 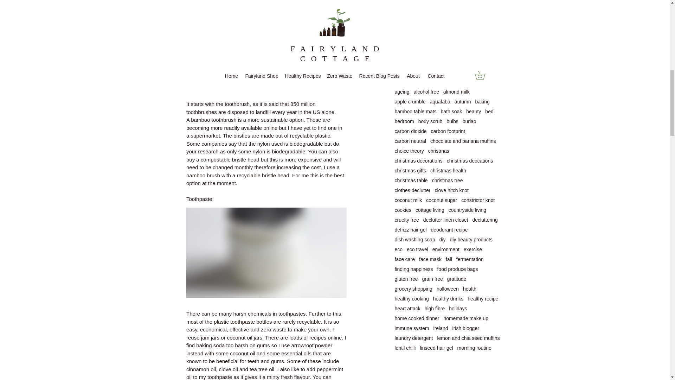 I want to click on apple crumble, so click(x=410, y=101).